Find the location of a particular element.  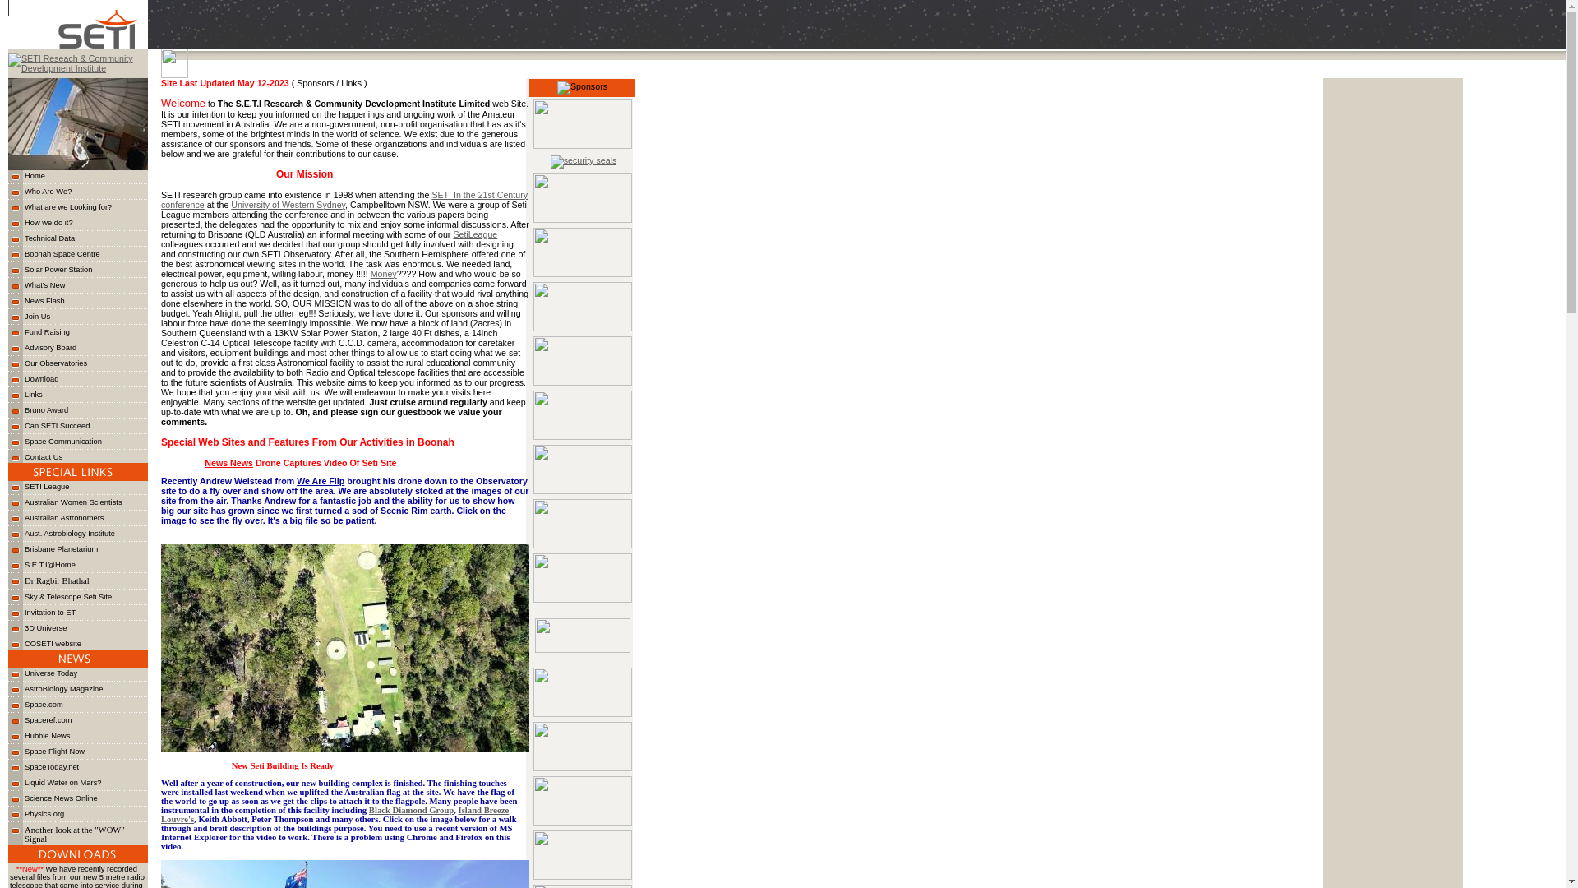

Hubble News is located at coordinates (48, 736).